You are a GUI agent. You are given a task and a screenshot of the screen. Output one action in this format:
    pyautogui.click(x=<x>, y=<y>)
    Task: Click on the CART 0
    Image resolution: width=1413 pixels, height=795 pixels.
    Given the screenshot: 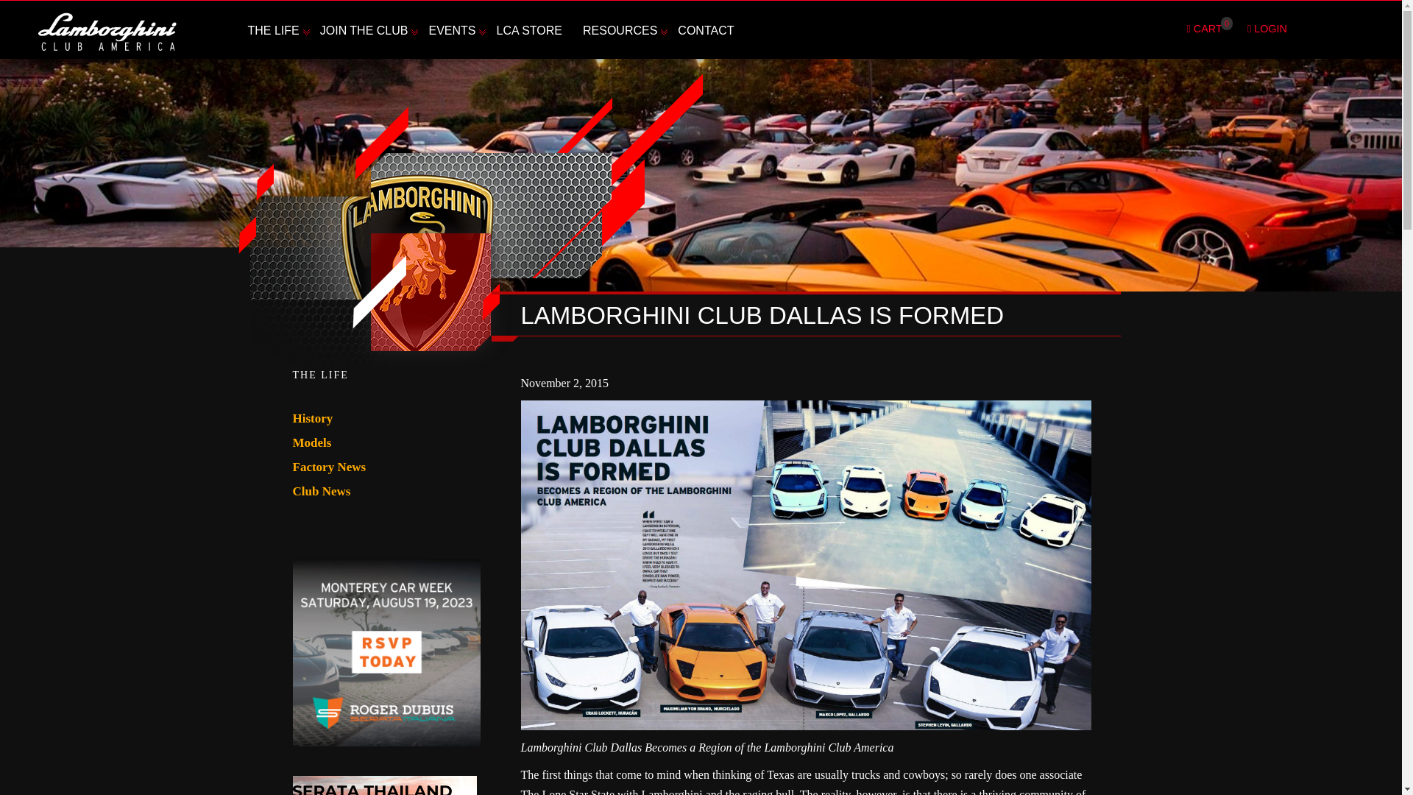 What is the action you would take?
    pyautogui.click(x=1206, y=29)
    